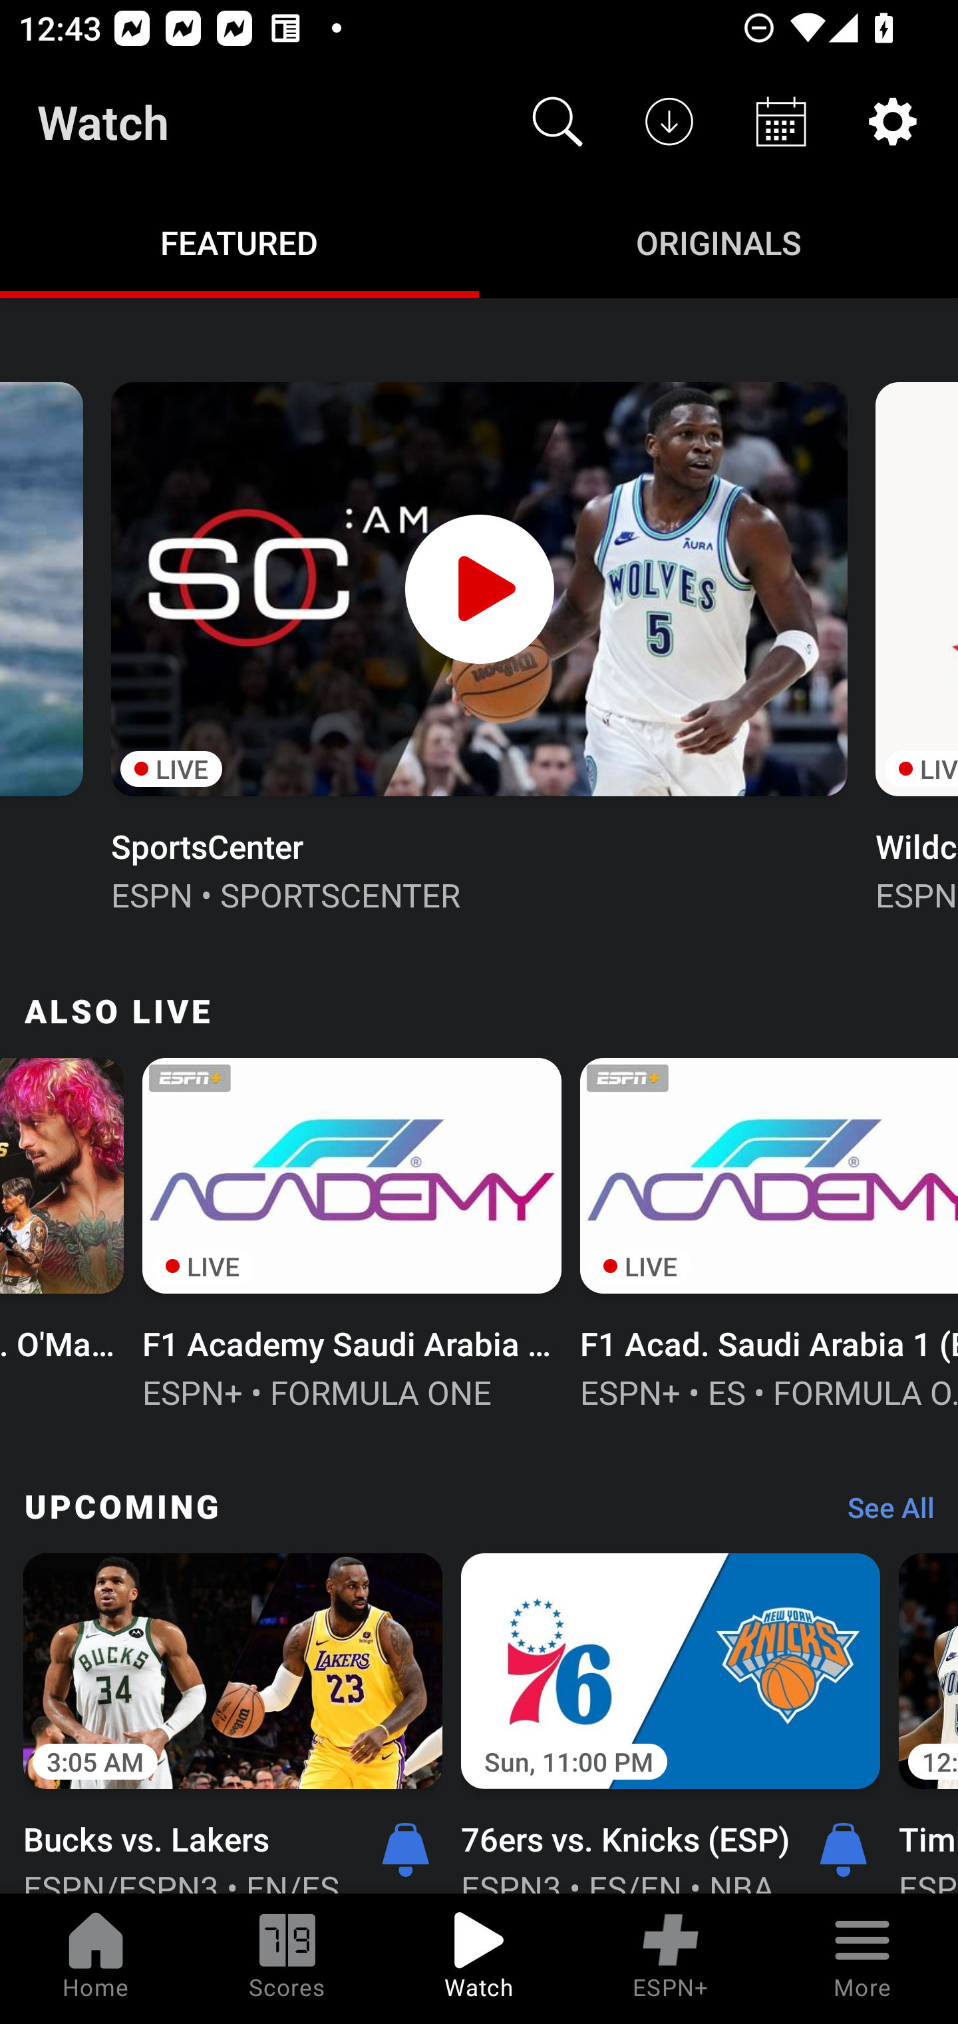 Image resolution: width=958 pixels, height=2024 pixels. Describe the element at coordinates (287, 1959) in the screenshot. I see `Scores` at that location.